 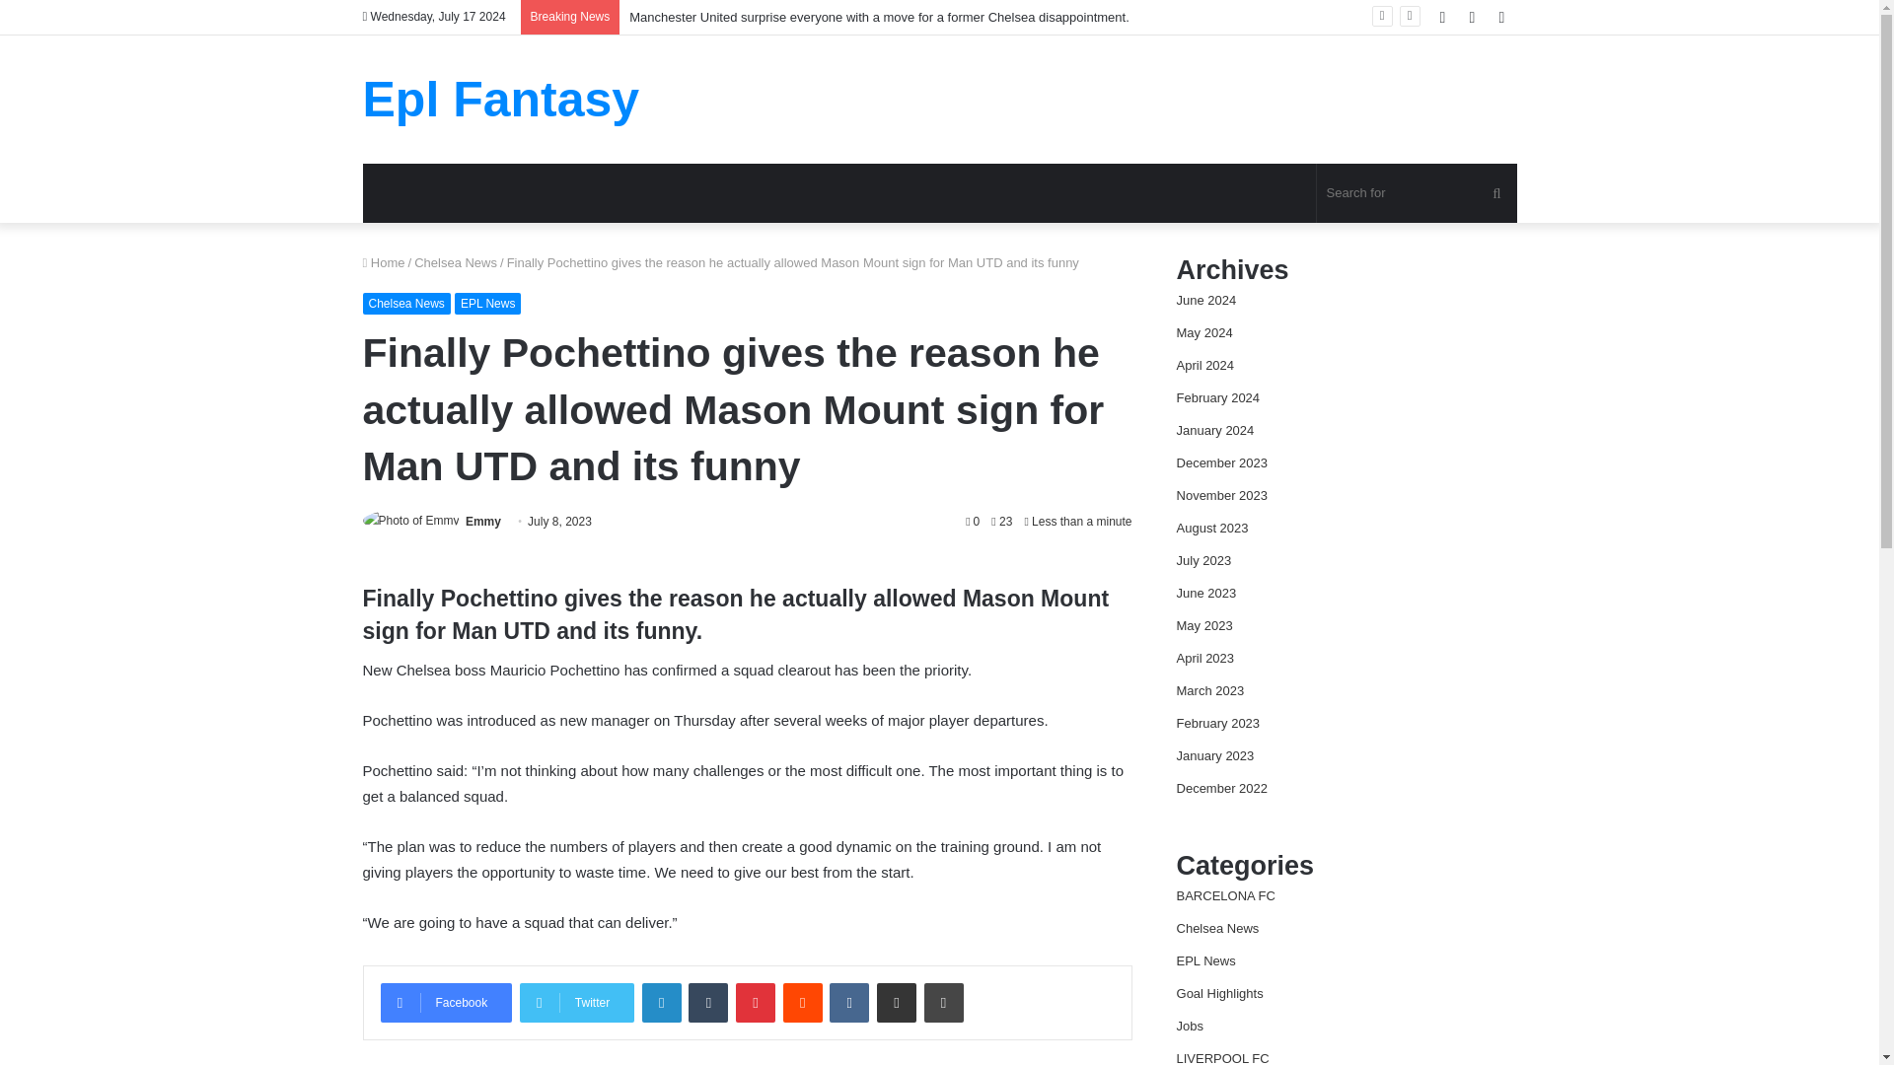 I want to click on Search for, so click(x=1417, y=193).